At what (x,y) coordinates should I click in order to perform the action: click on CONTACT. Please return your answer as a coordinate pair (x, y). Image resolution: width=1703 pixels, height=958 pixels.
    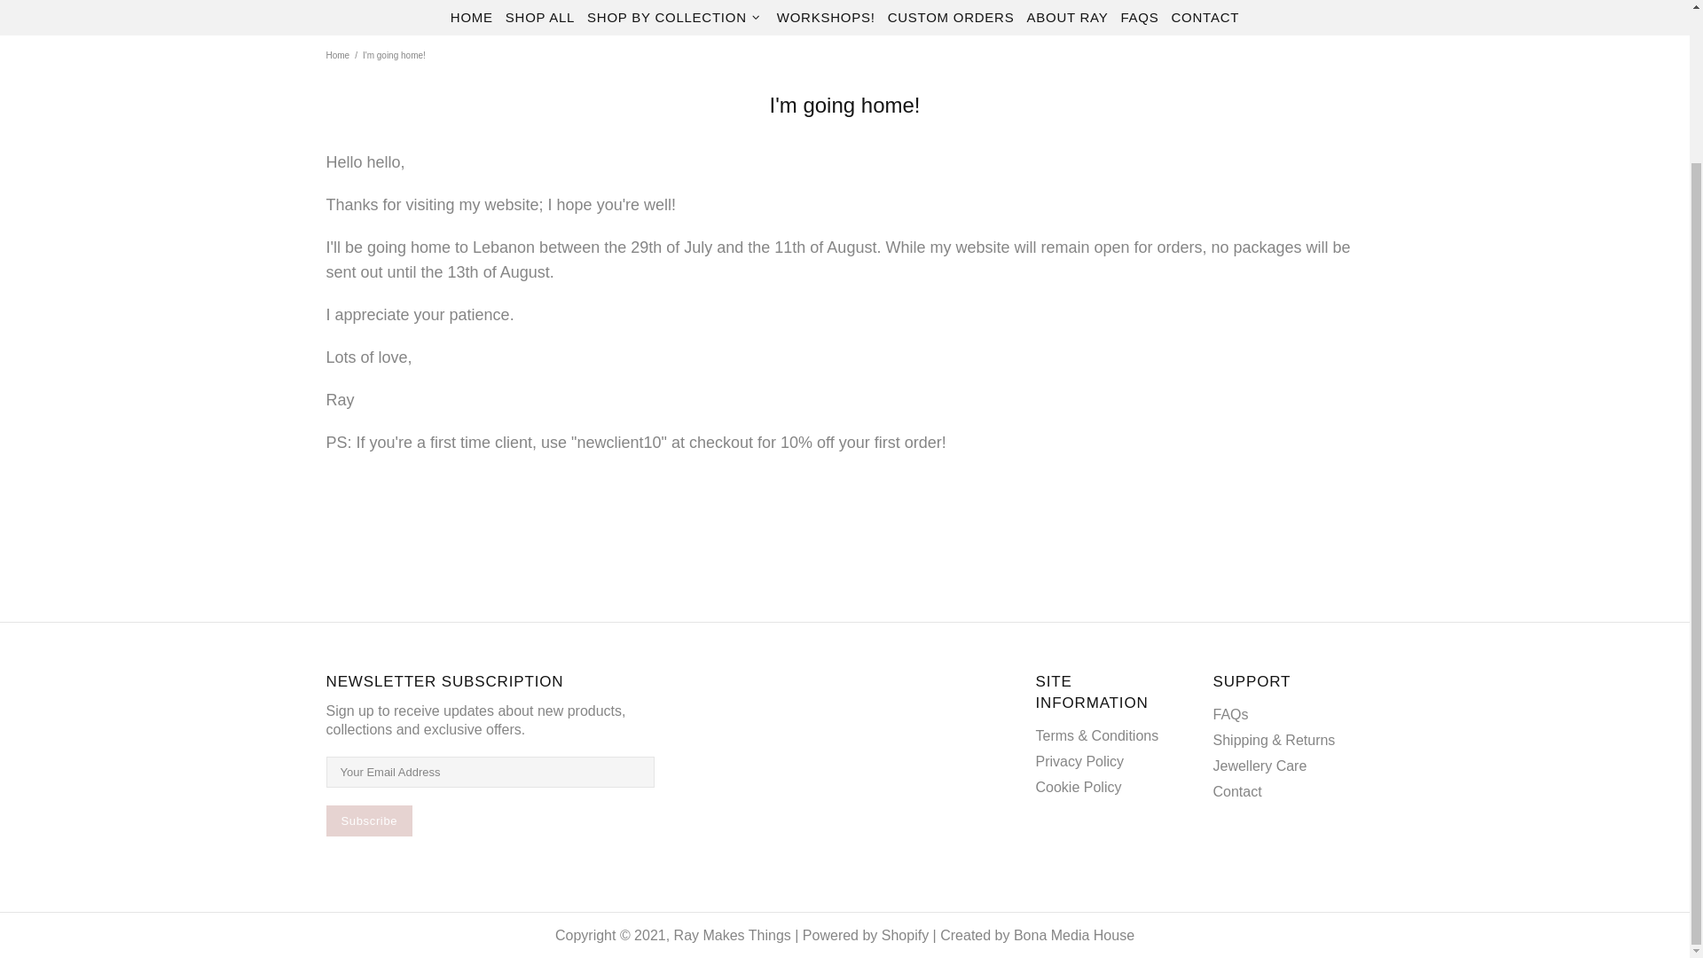
    Looking at the image, I should click on (1205, 18).